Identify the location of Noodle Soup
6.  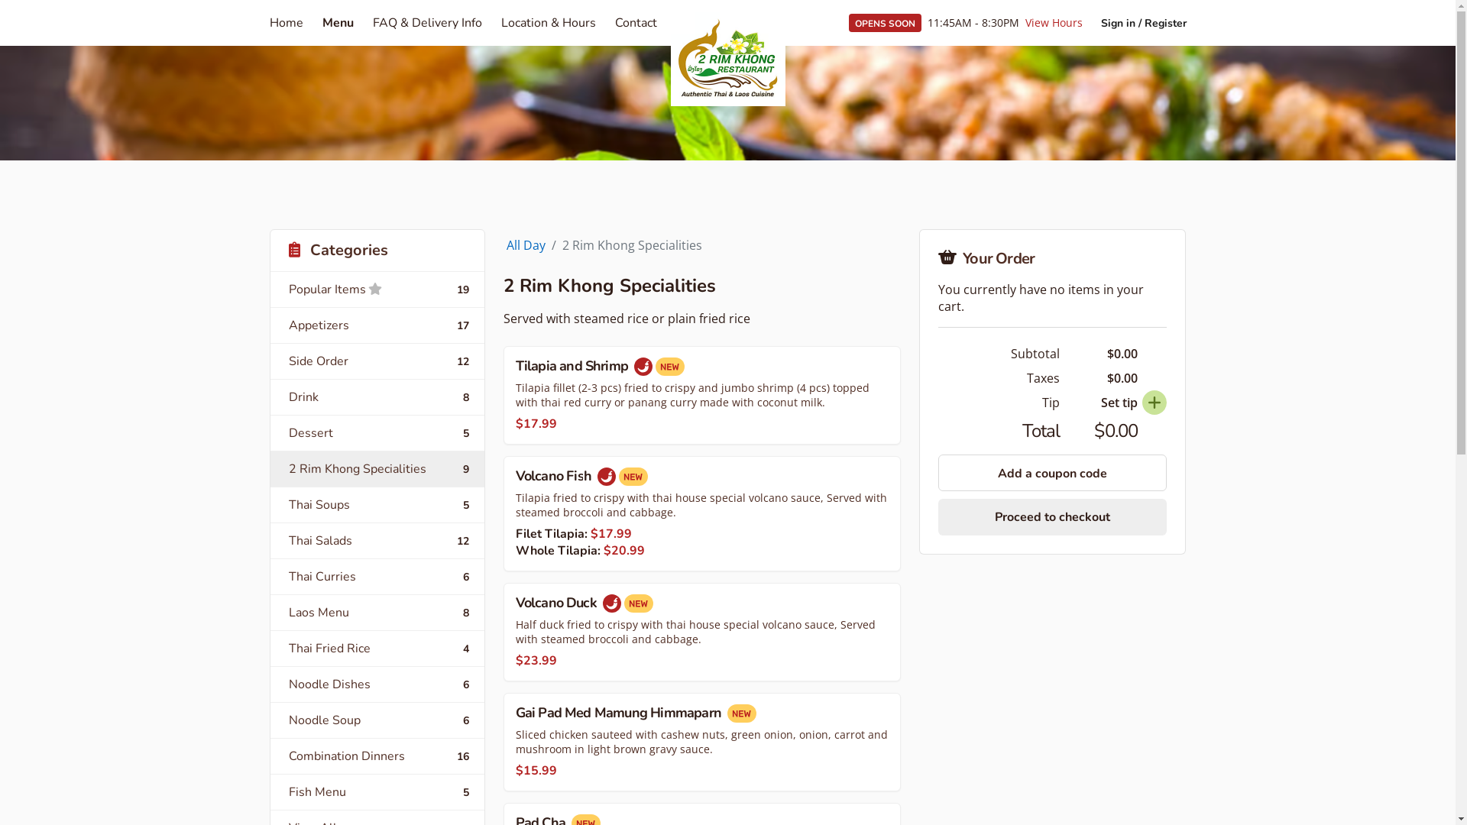
(377, 720).